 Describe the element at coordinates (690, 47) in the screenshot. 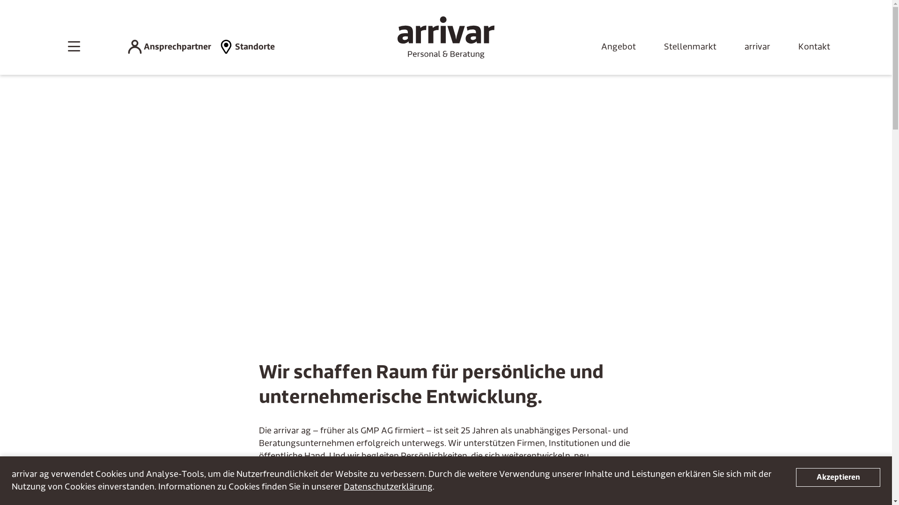

I see `Stellenmarkt` at that location.